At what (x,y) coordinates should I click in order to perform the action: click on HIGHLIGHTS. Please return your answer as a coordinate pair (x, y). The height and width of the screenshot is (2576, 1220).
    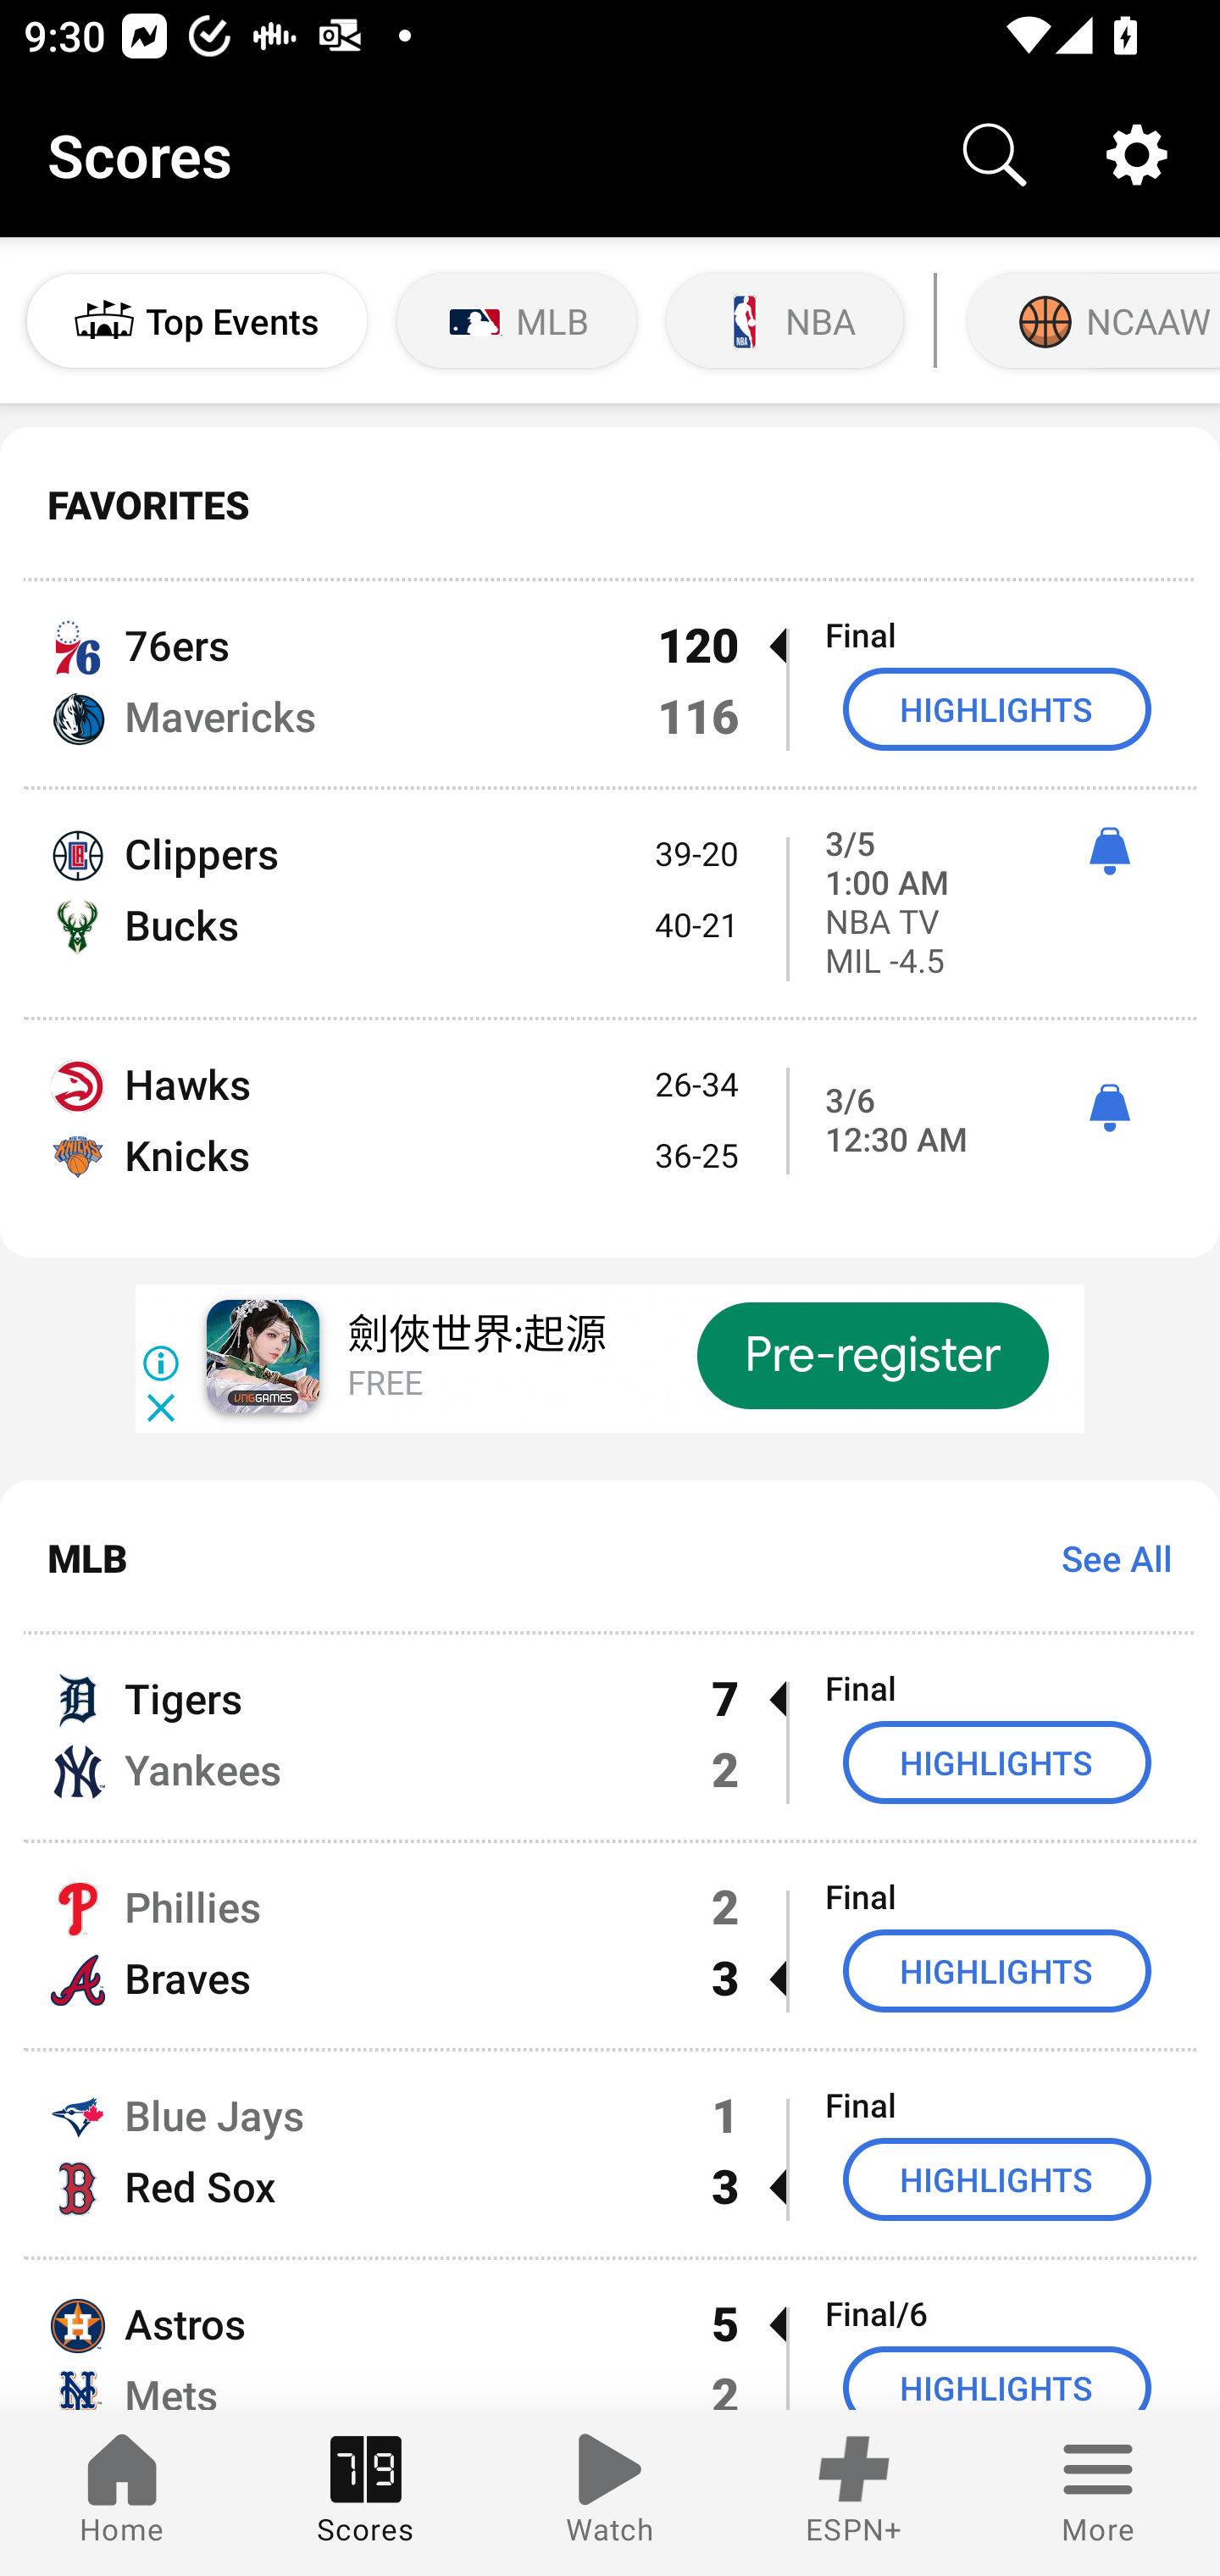
    Looking at the image, I should click on (997, 1762).